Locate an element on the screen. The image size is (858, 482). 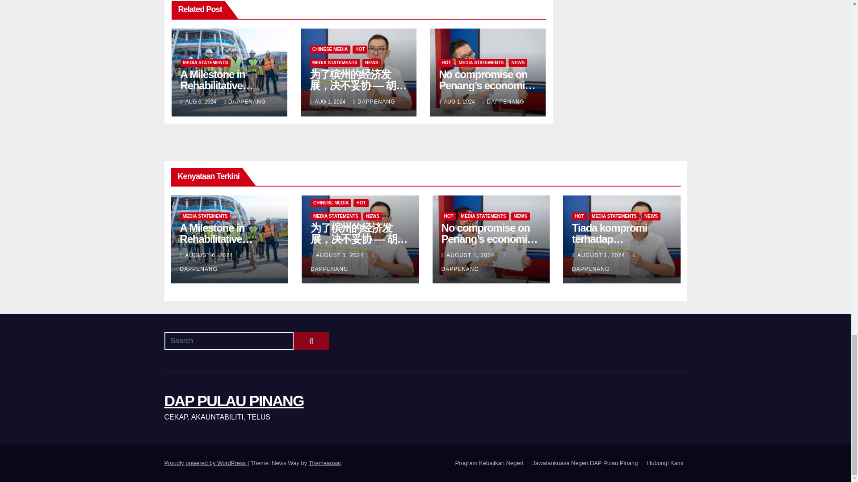
MEDIA STATEMENTS is located at coordinates (206, 62).